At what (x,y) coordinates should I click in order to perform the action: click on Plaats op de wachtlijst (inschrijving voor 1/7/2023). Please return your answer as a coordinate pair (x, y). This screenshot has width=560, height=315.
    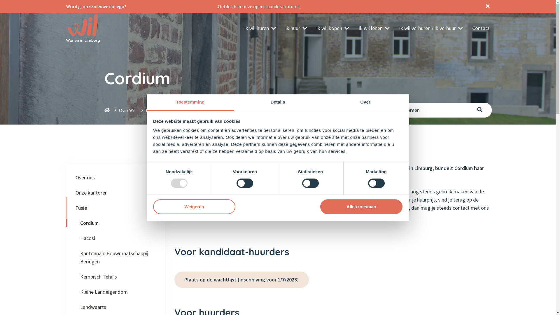
    Looking at the image, I should click on (242, 280).